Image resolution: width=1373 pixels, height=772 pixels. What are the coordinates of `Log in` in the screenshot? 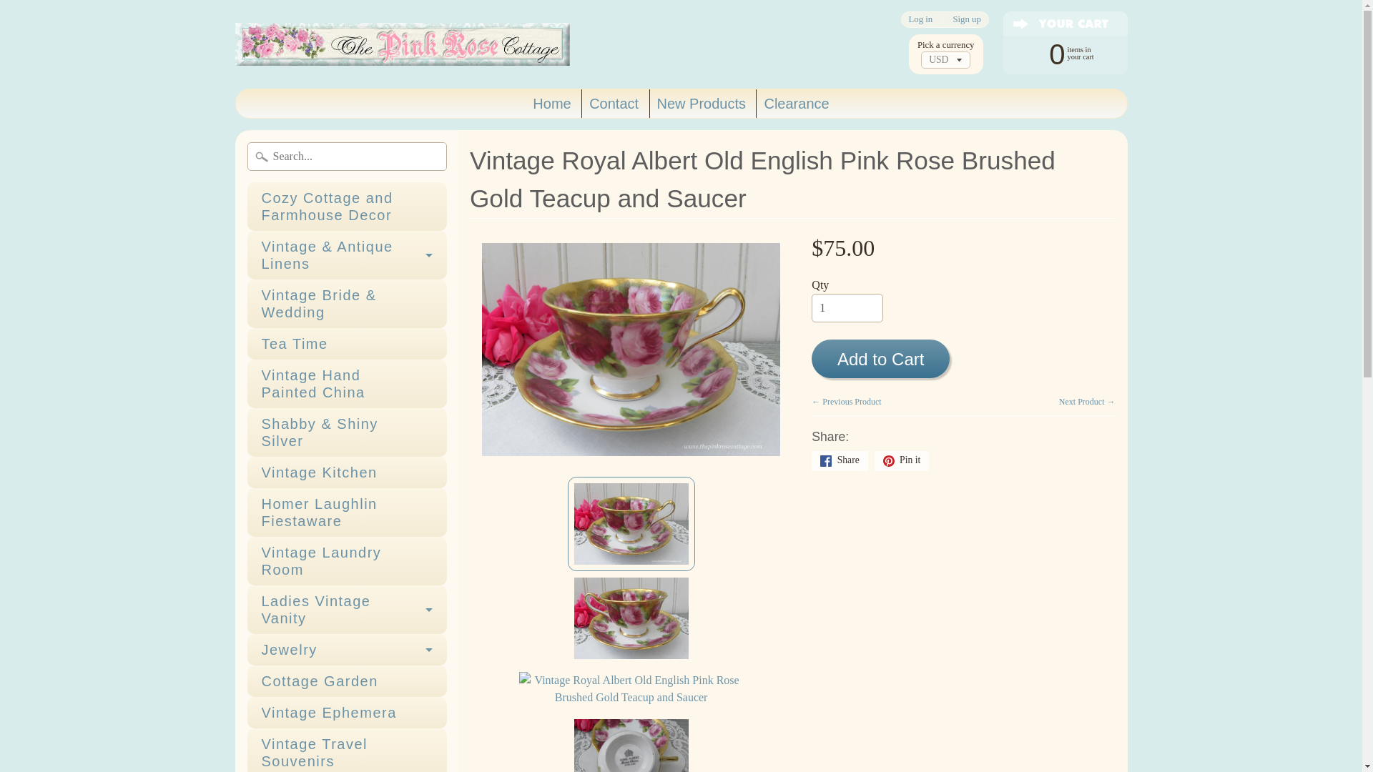 It's located at (920, 19).